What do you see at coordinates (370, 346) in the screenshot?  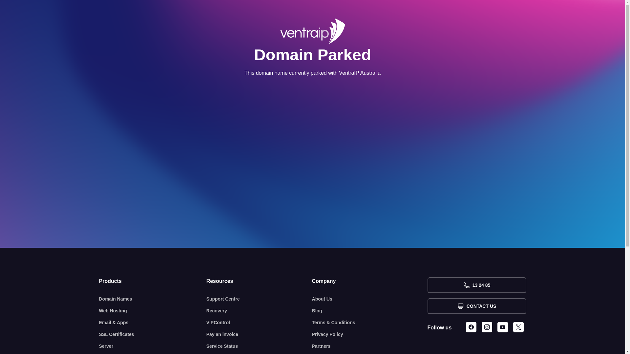 I see `Partners` at bounding box center [370, 346].